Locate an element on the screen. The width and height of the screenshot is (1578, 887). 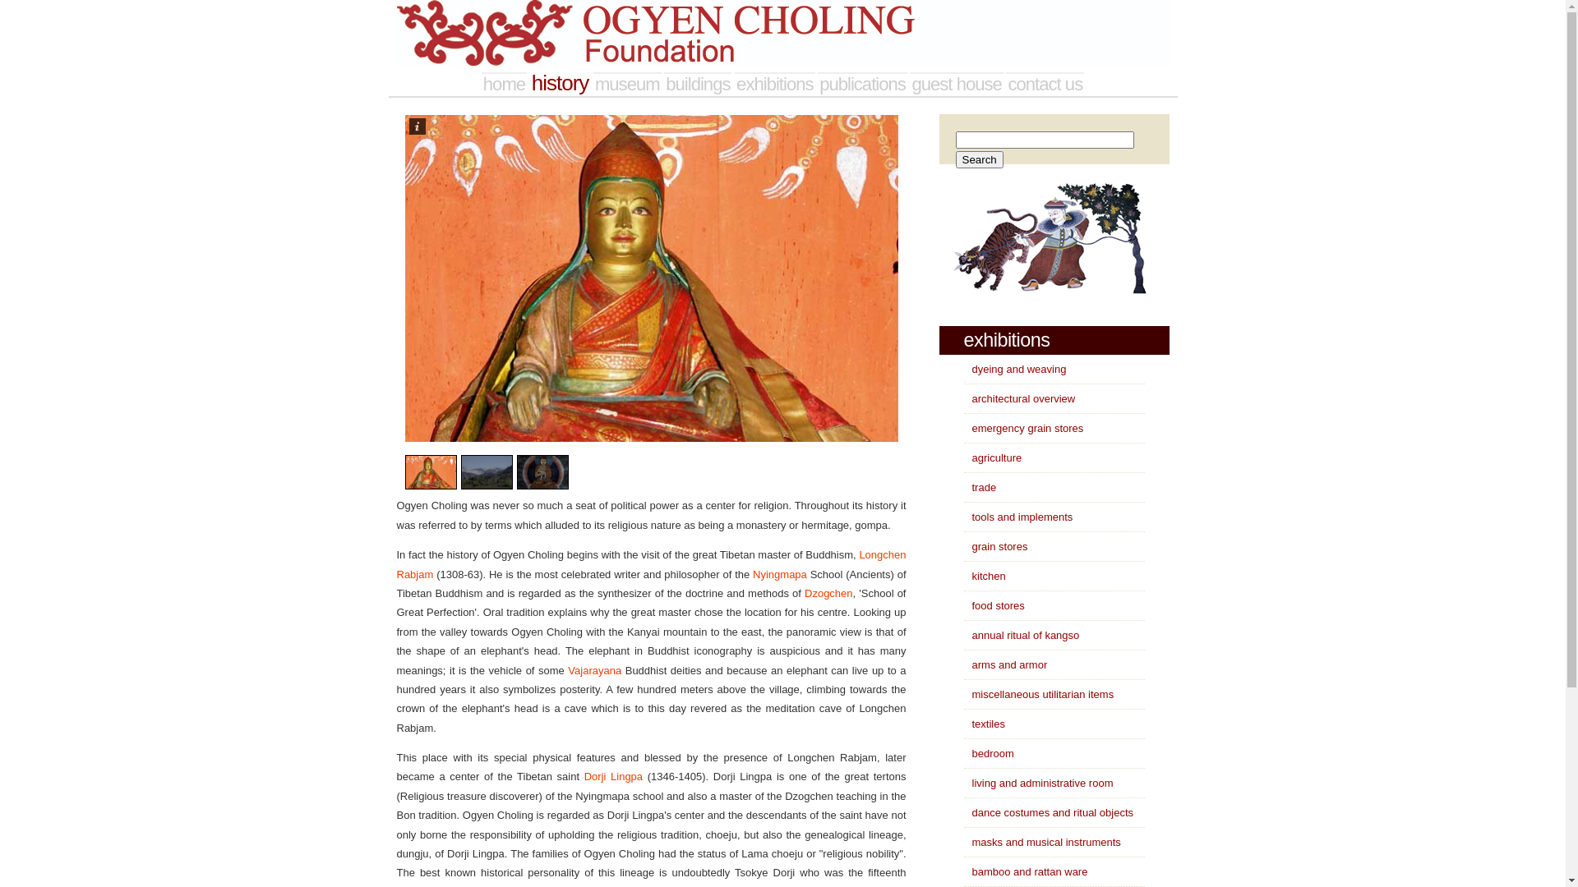
Longchen Rabjam is located at coordinates (651, 564).